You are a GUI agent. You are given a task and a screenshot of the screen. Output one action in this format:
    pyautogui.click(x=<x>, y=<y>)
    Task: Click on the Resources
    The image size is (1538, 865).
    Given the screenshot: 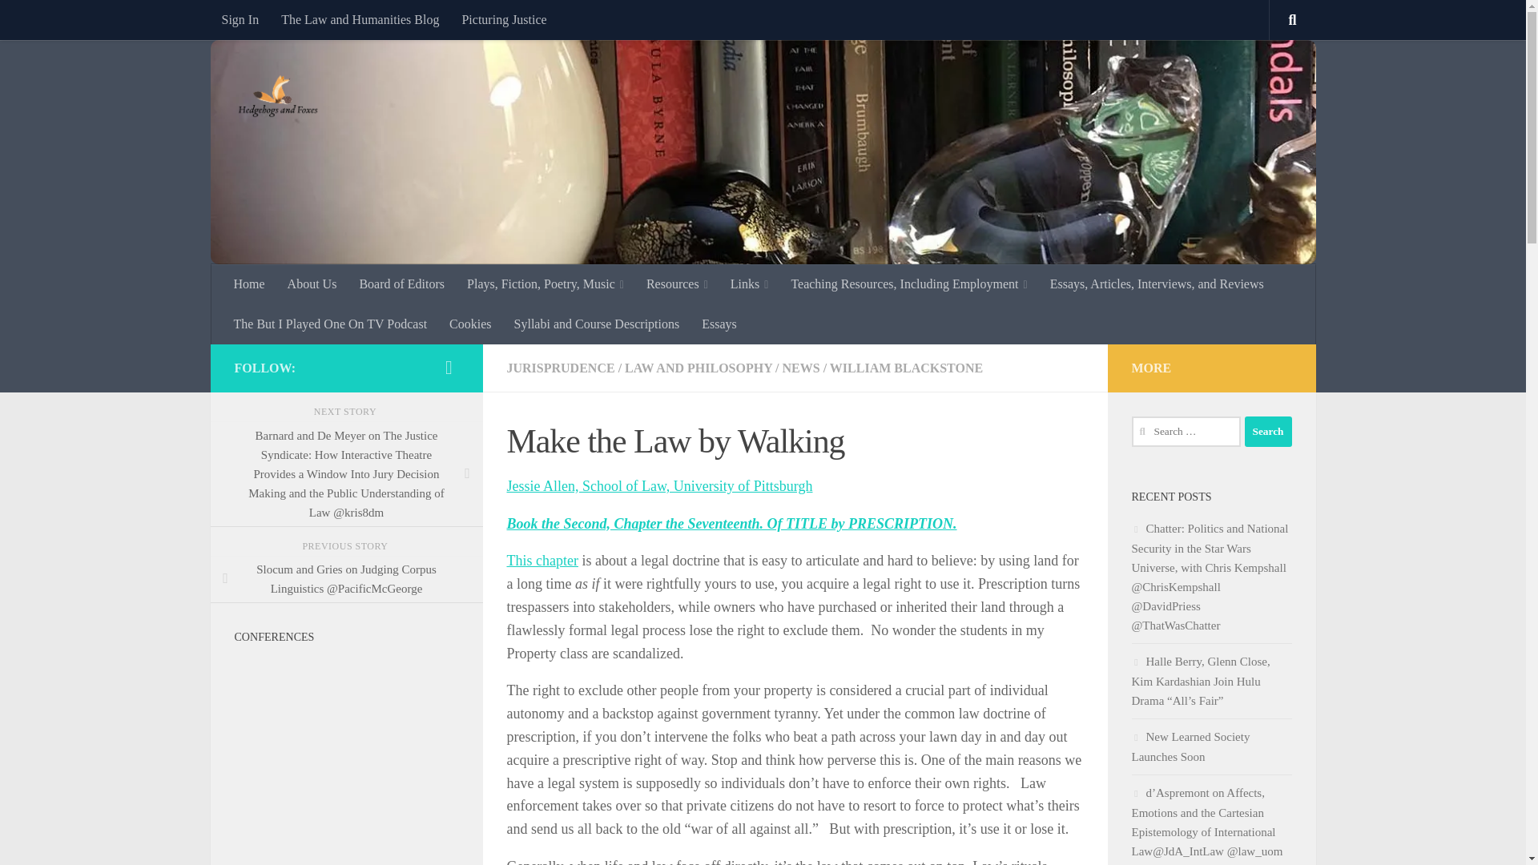 What is the action you would take?
    pyautogui.click(x=677, y=284)
    